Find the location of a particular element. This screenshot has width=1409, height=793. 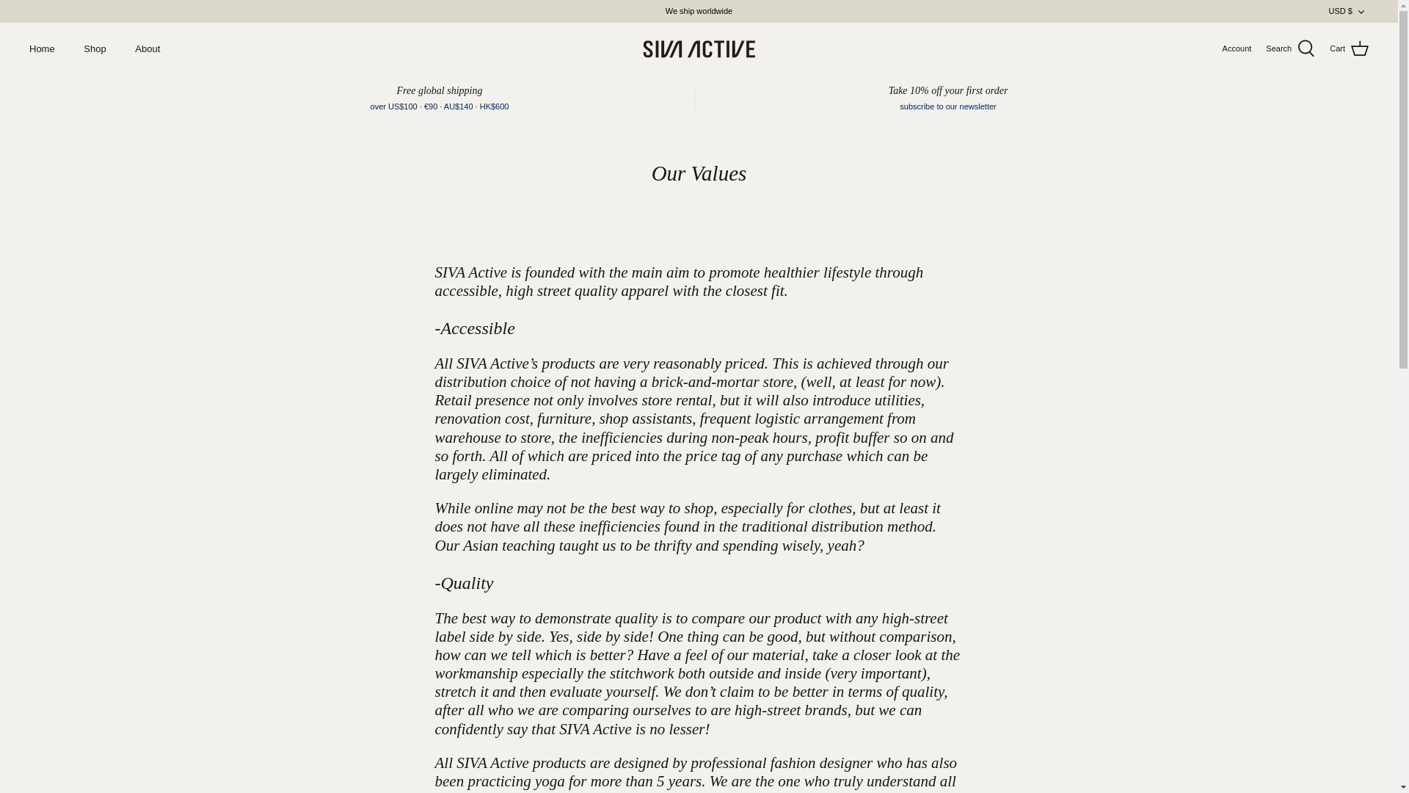

Account is located at coordinates (1237, 48).